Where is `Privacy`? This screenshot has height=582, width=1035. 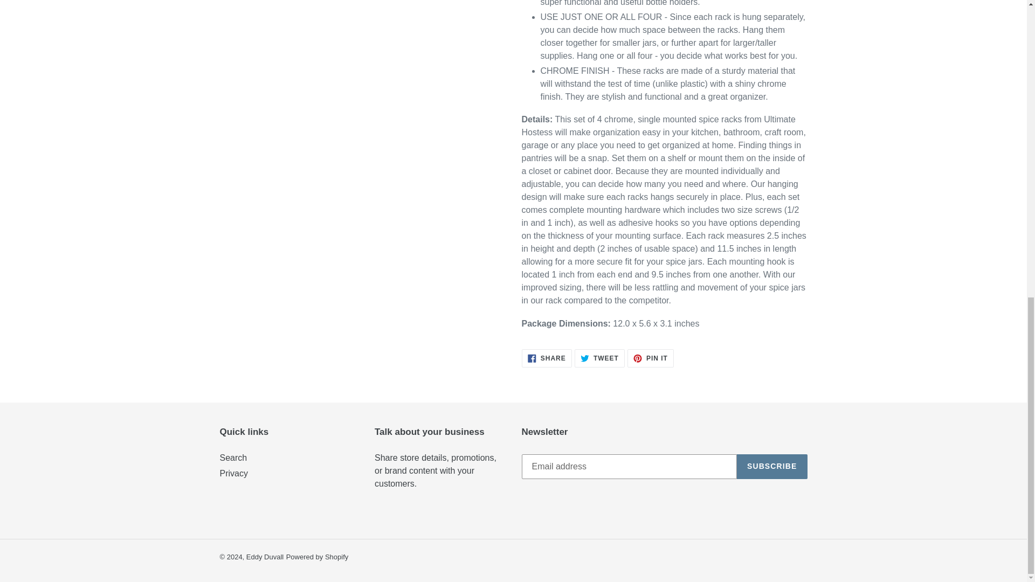 Privacy is located at coordinates (233, 458).